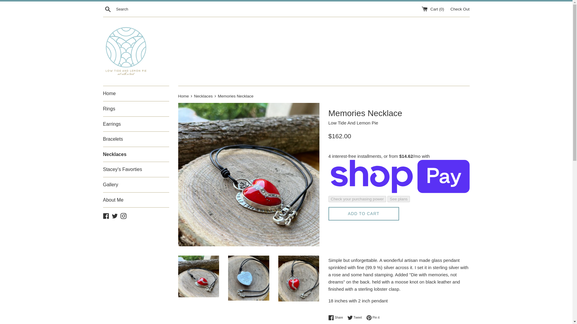  I want to click on Check Out, so click(136, 154).